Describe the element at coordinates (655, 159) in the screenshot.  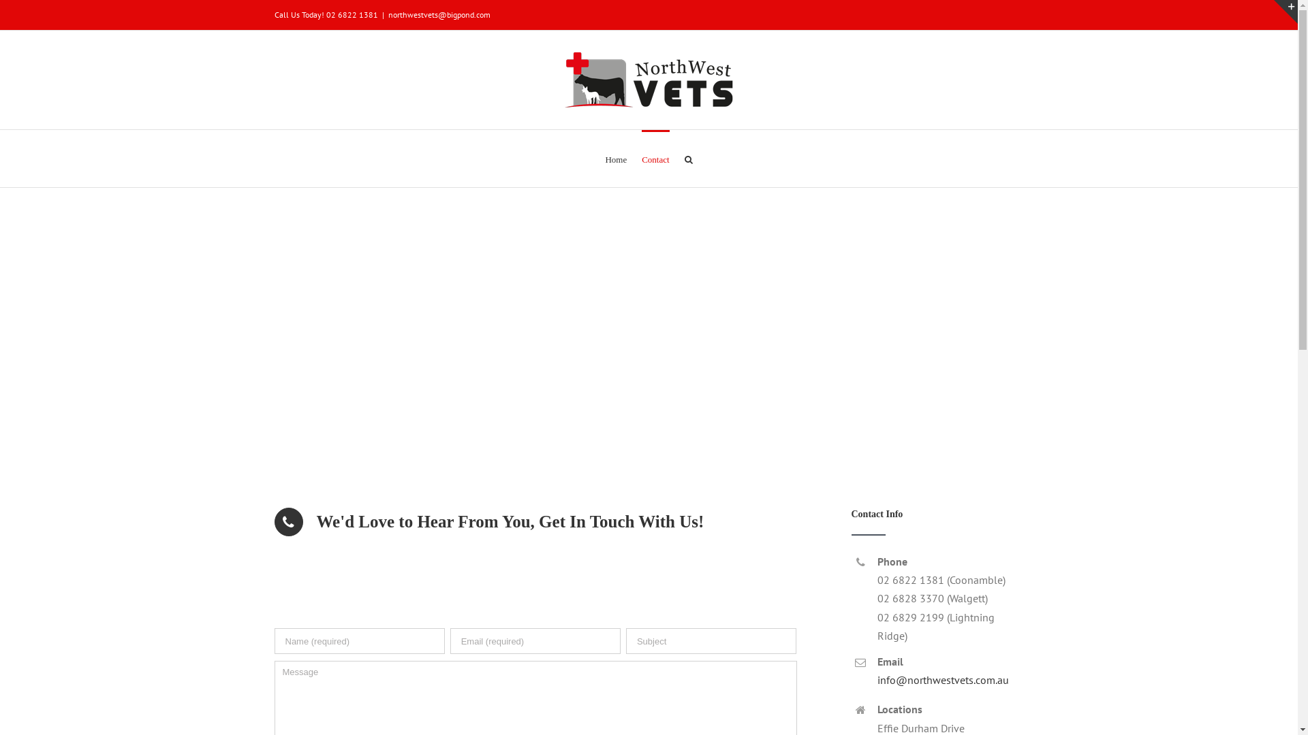
I see `Contact` at that location.